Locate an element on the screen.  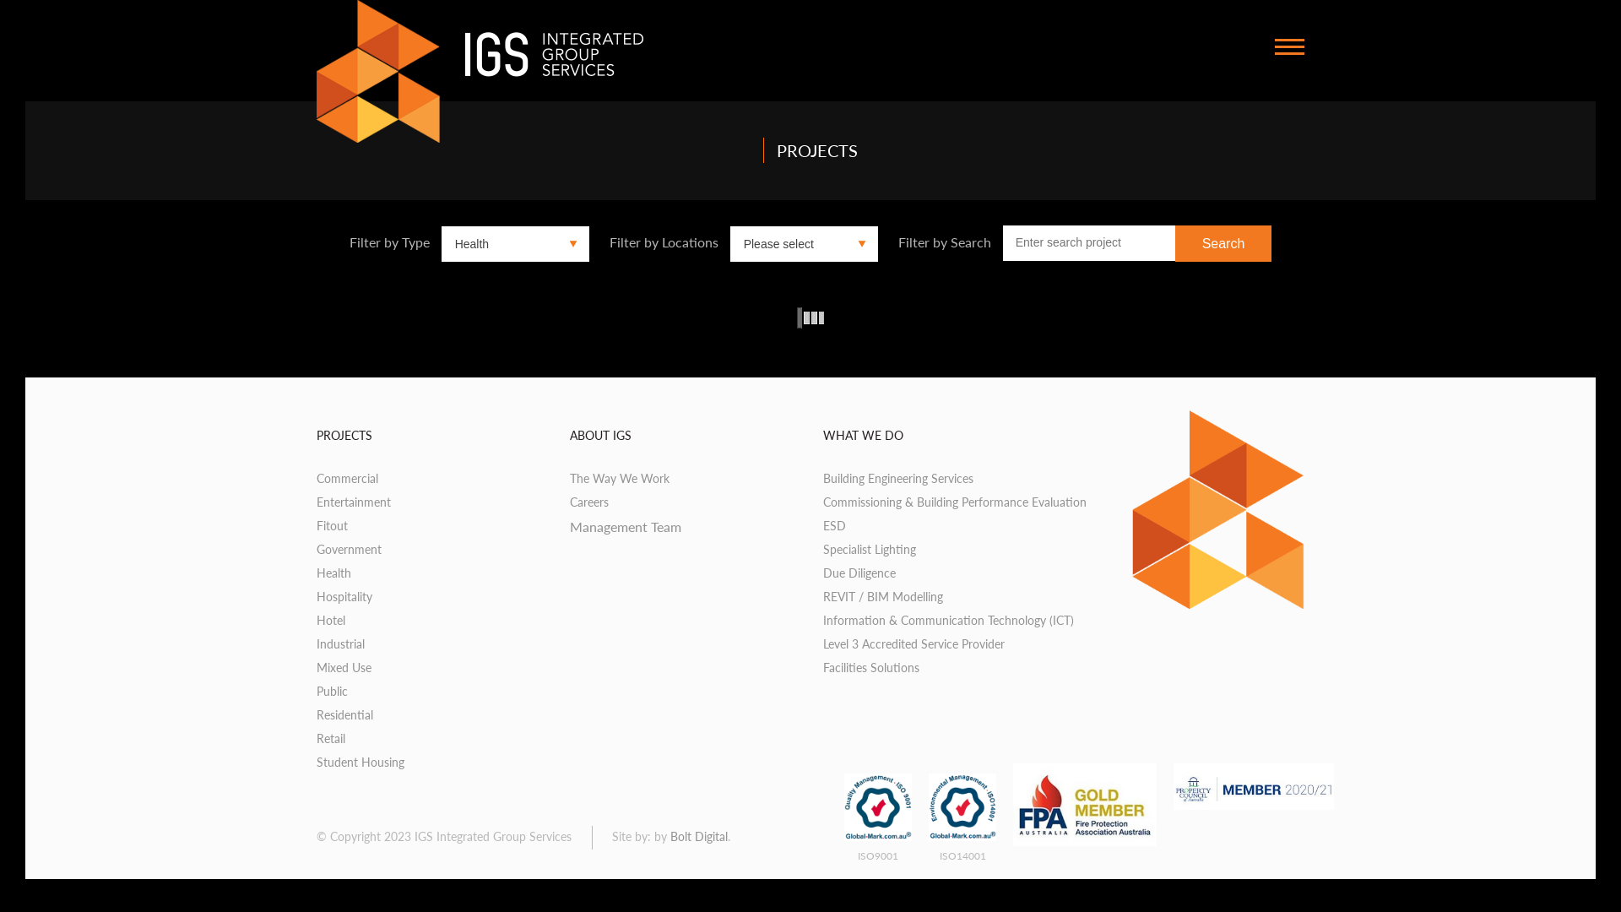
Loading... is located at coordinates (810, 318).